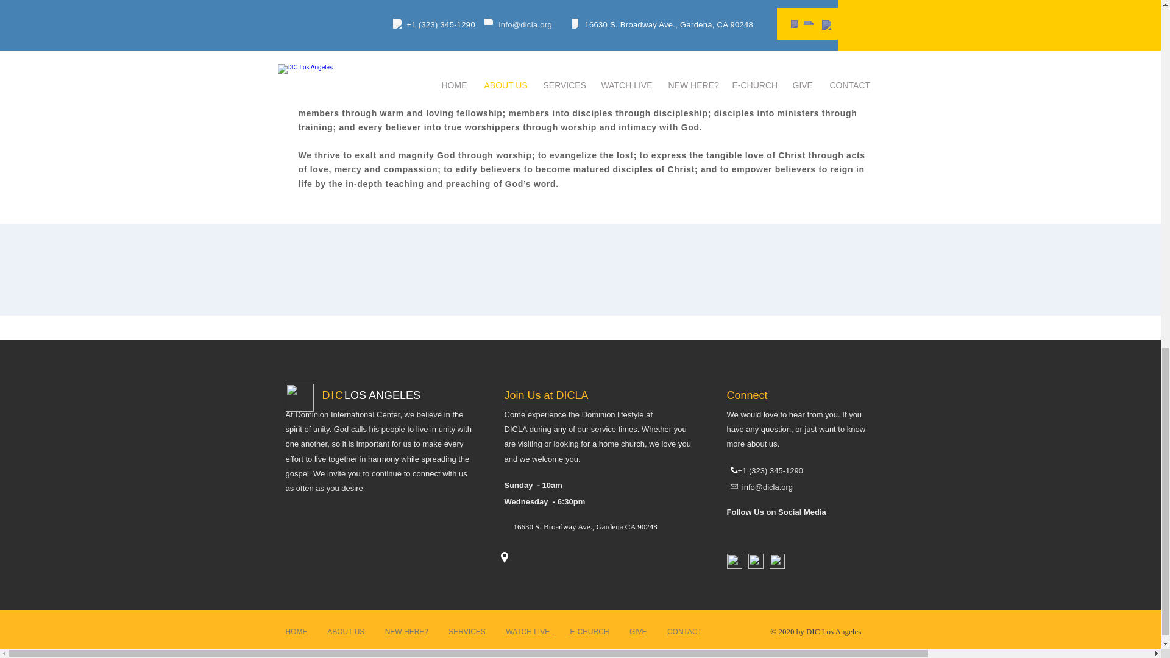 Image resolution: width=1170 pixels, height=658 pixels. Describe the element at coordinates (529, 632) in the screenshot. I see `WATCH LIVE ` at that location.